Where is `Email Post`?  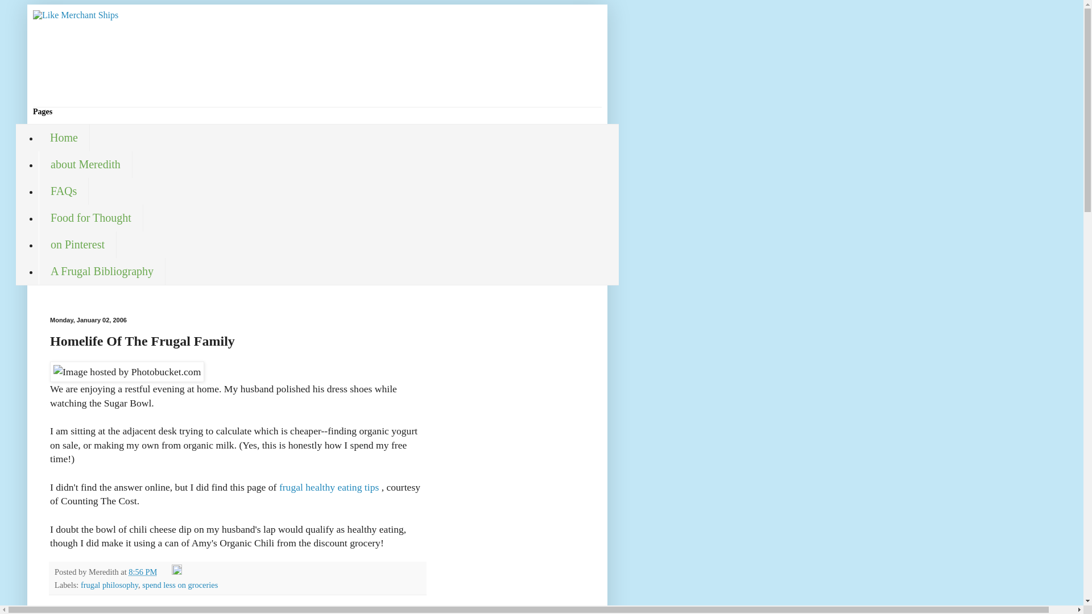 Email Post is located at coordinates (165, 572).